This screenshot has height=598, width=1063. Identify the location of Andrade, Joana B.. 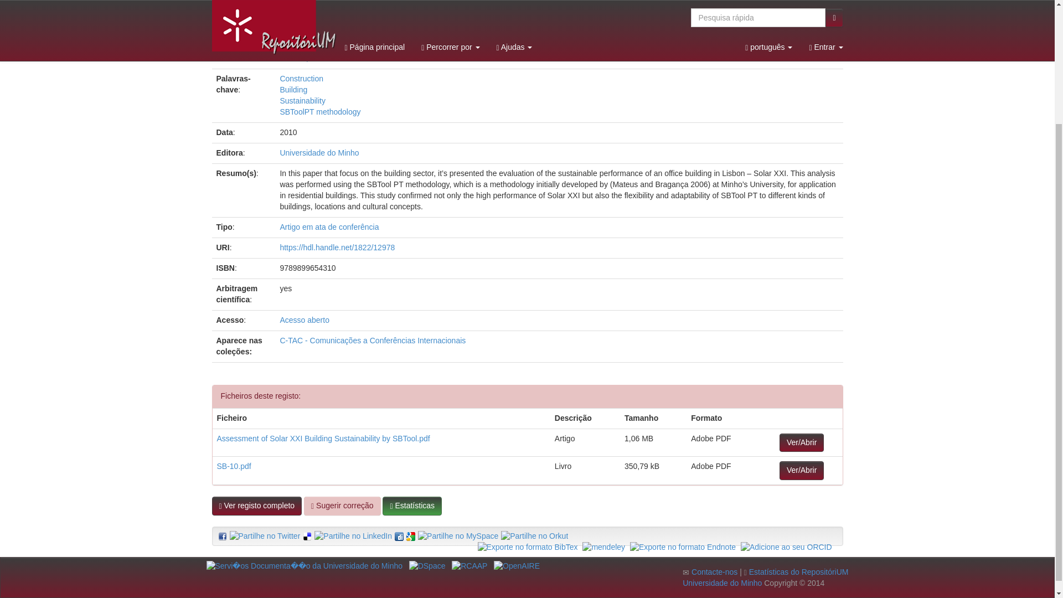
(311, 36).